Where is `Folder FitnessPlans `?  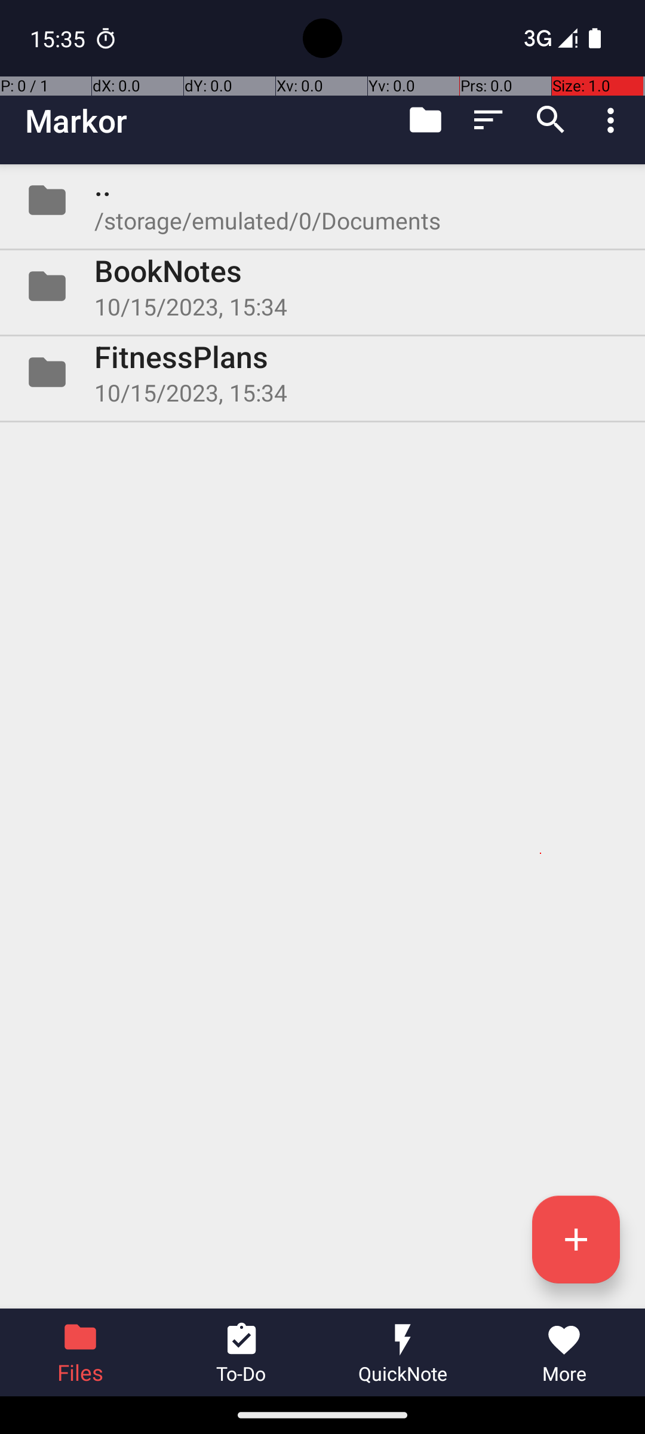 Folder FitnessPlans  is located at coordinates (322, 372).